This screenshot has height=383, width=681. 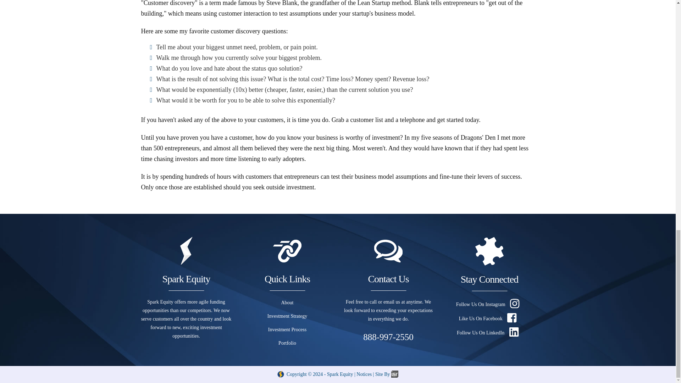 I want to click on Site By, so click(x=387, y=374).